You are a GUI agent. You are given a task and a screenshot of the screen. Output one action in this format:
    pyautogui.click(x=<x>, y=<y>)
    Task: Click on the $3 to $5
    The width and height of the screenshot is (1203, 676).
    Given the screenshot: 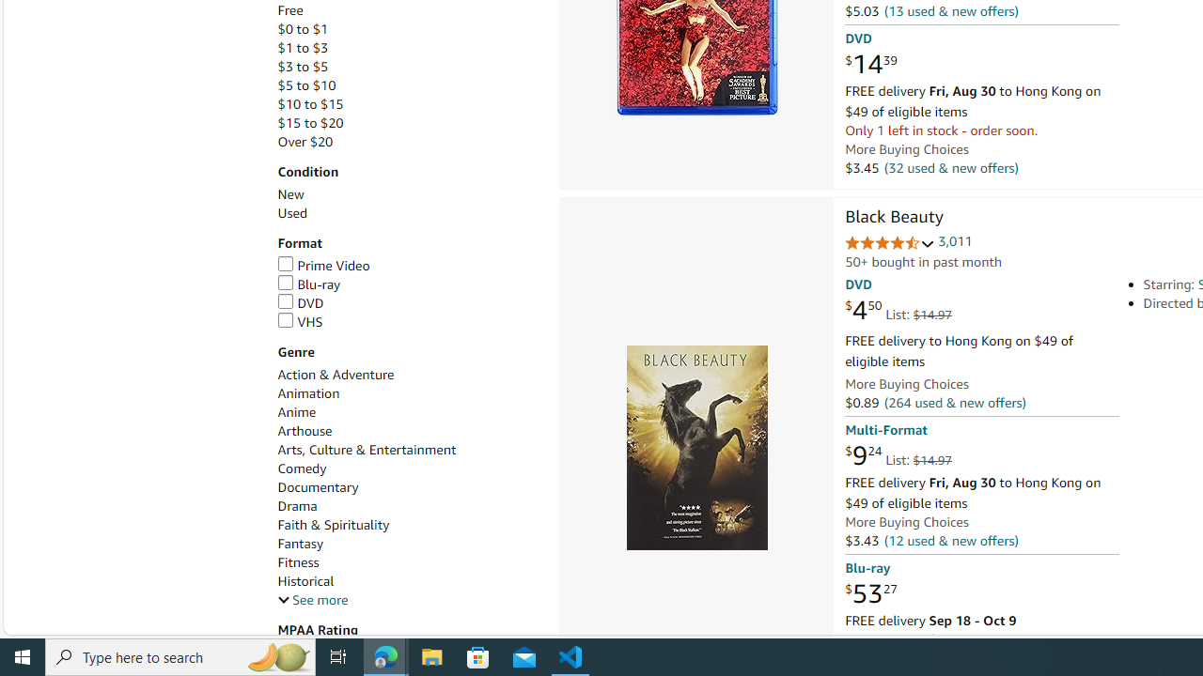 What is the action you would take?
    pyautogui.click(x=303, y=66)
    